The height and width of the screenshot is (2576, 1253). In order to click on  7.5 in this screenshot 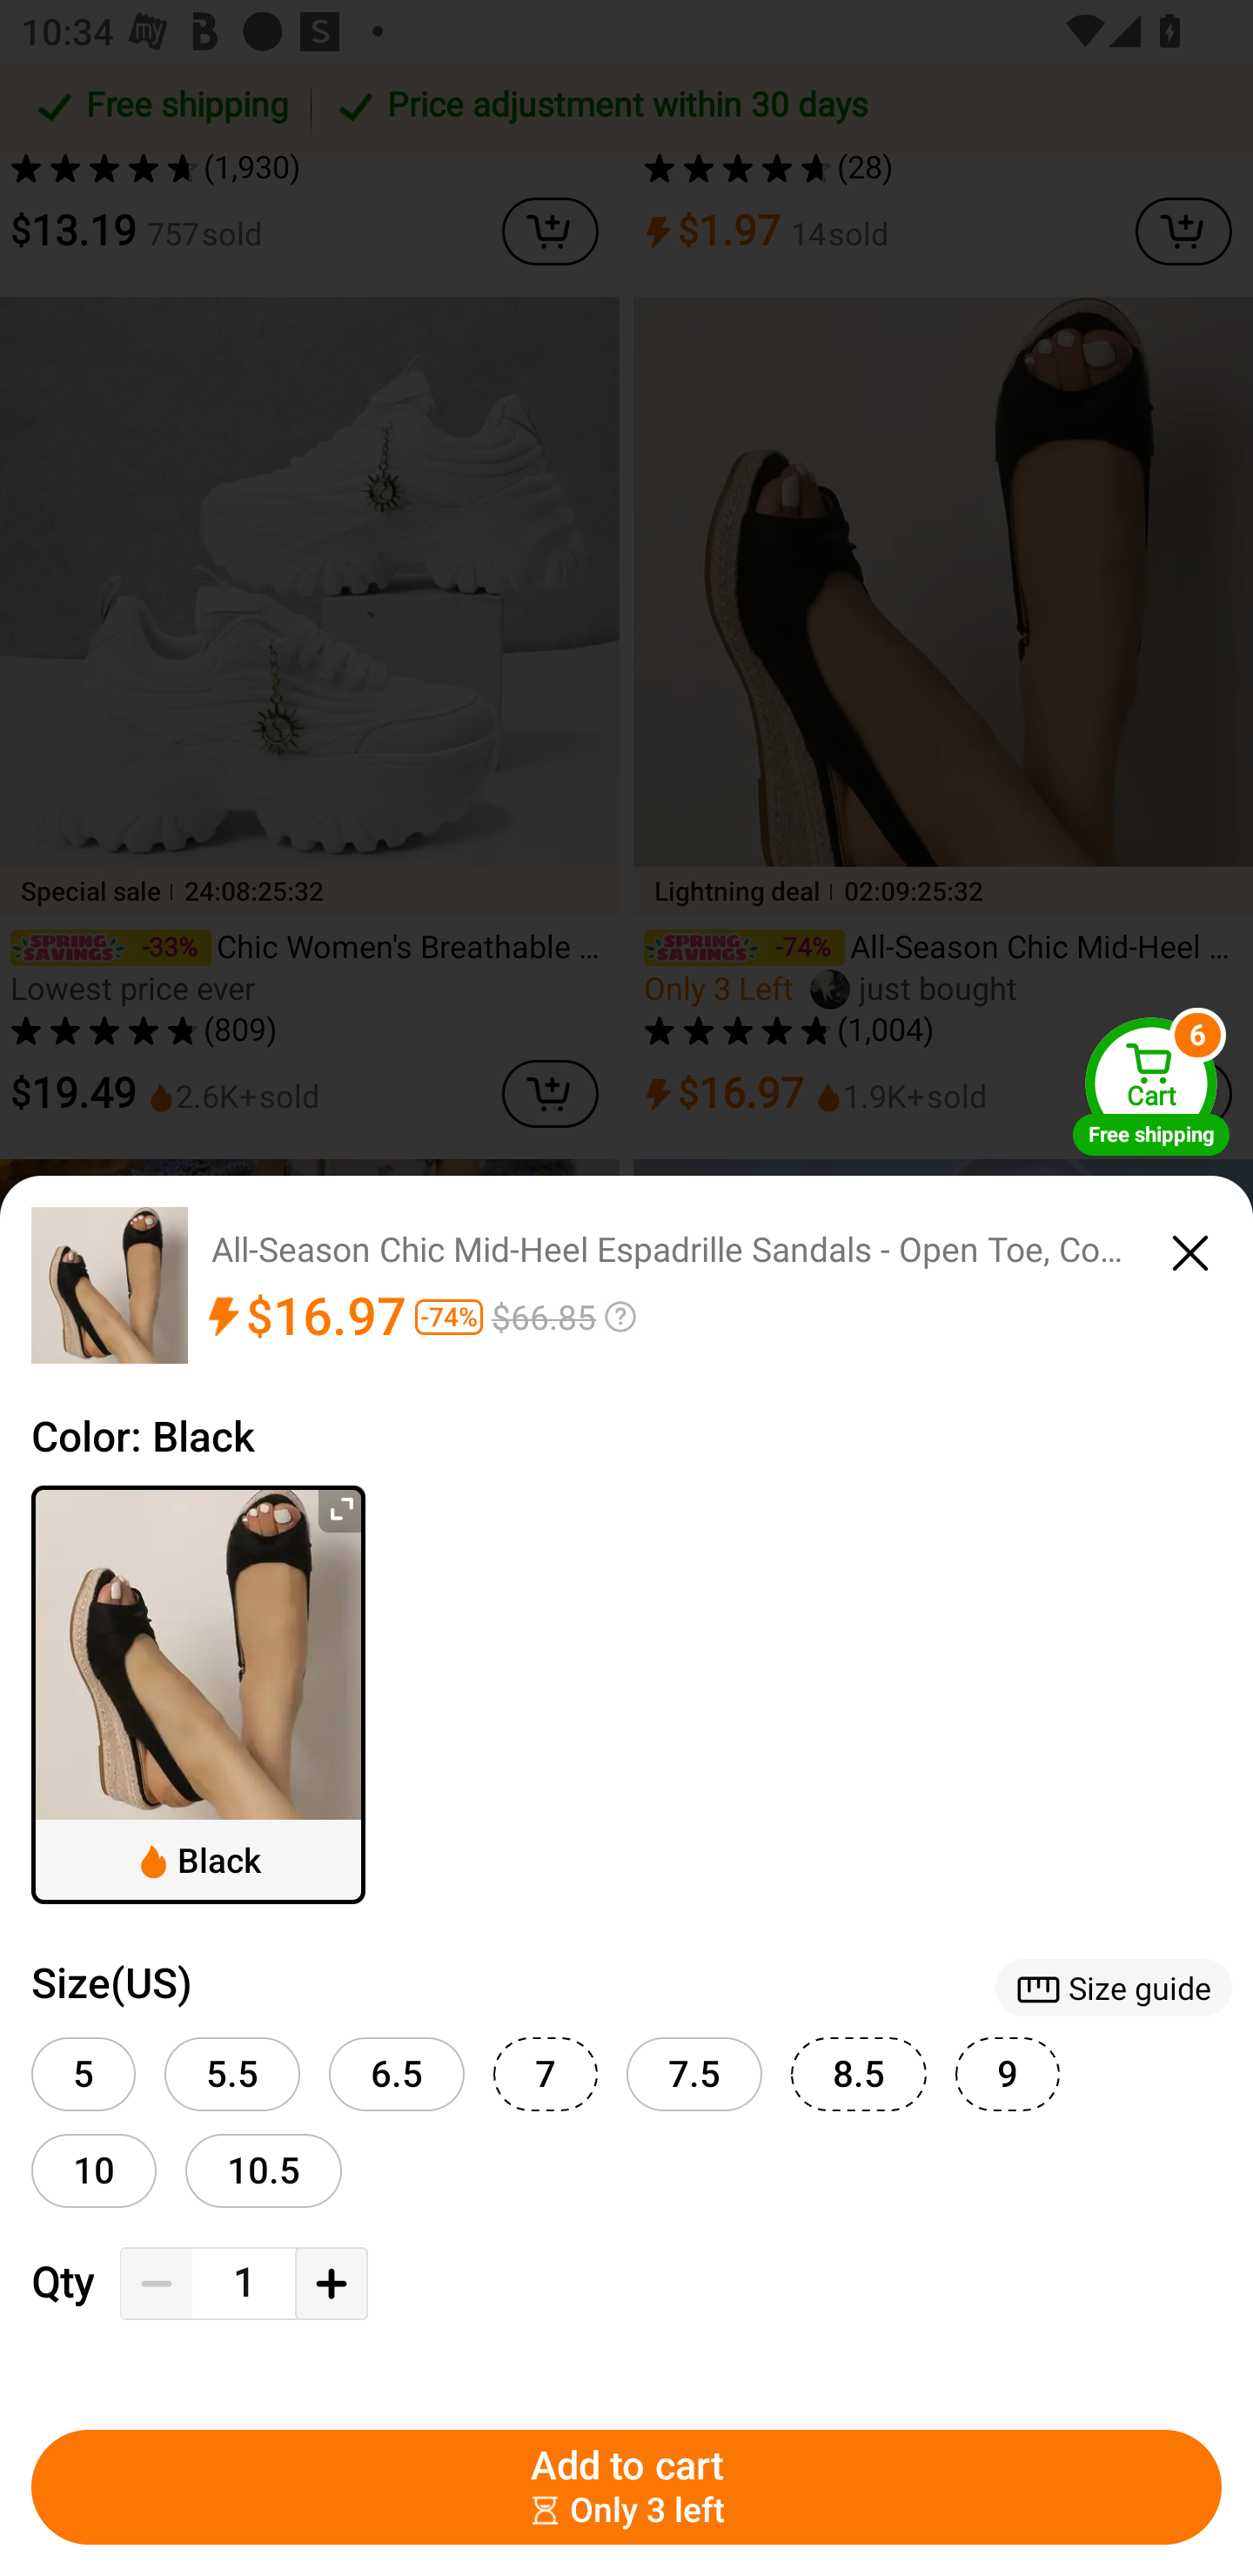, I will do `click(694, 2075)`.